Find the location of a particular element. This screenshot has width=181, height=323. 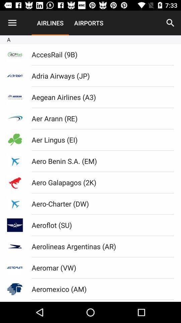

select the icon beside airports is located at coordinates (170, 23).